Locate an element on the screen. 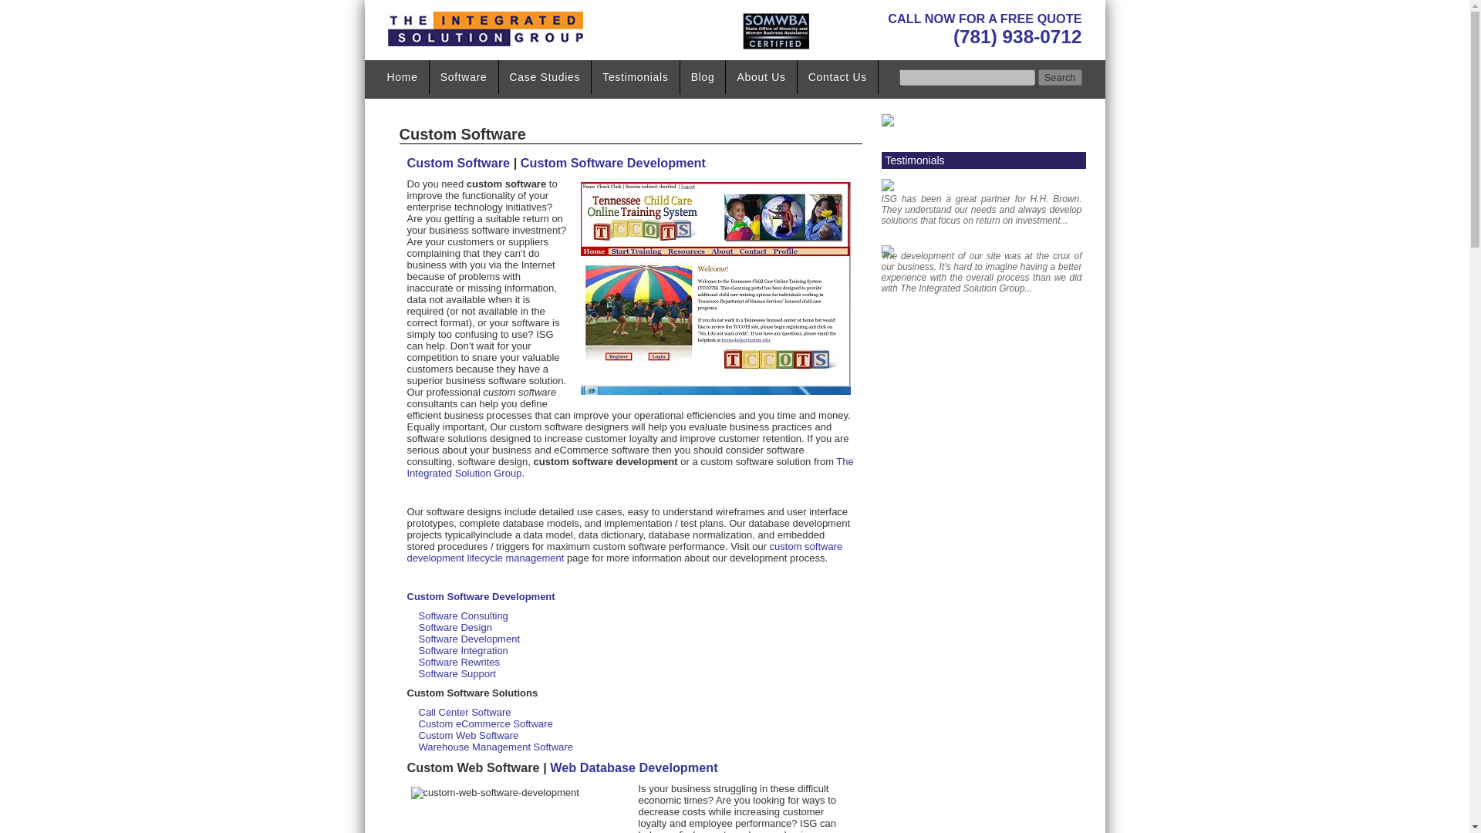 This screenshot has width=1481, height=833. The Integrated Solution Group is located at coordinates (631, 467).